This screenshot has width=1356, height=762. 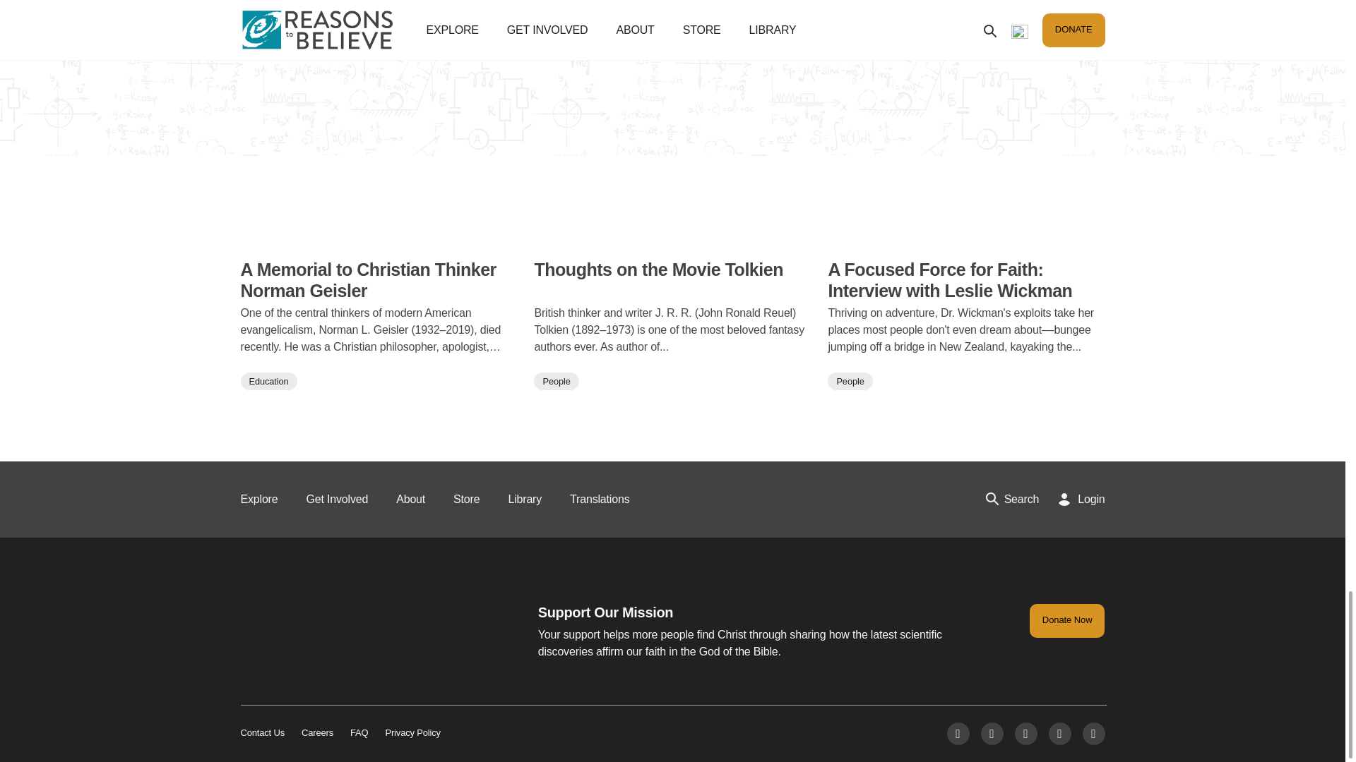 What do you see at coordinates (378, 236) in the screenshot?
I see `A Memorial to Christian Thinker Norman Geisler` at bounding box center [378, 236].